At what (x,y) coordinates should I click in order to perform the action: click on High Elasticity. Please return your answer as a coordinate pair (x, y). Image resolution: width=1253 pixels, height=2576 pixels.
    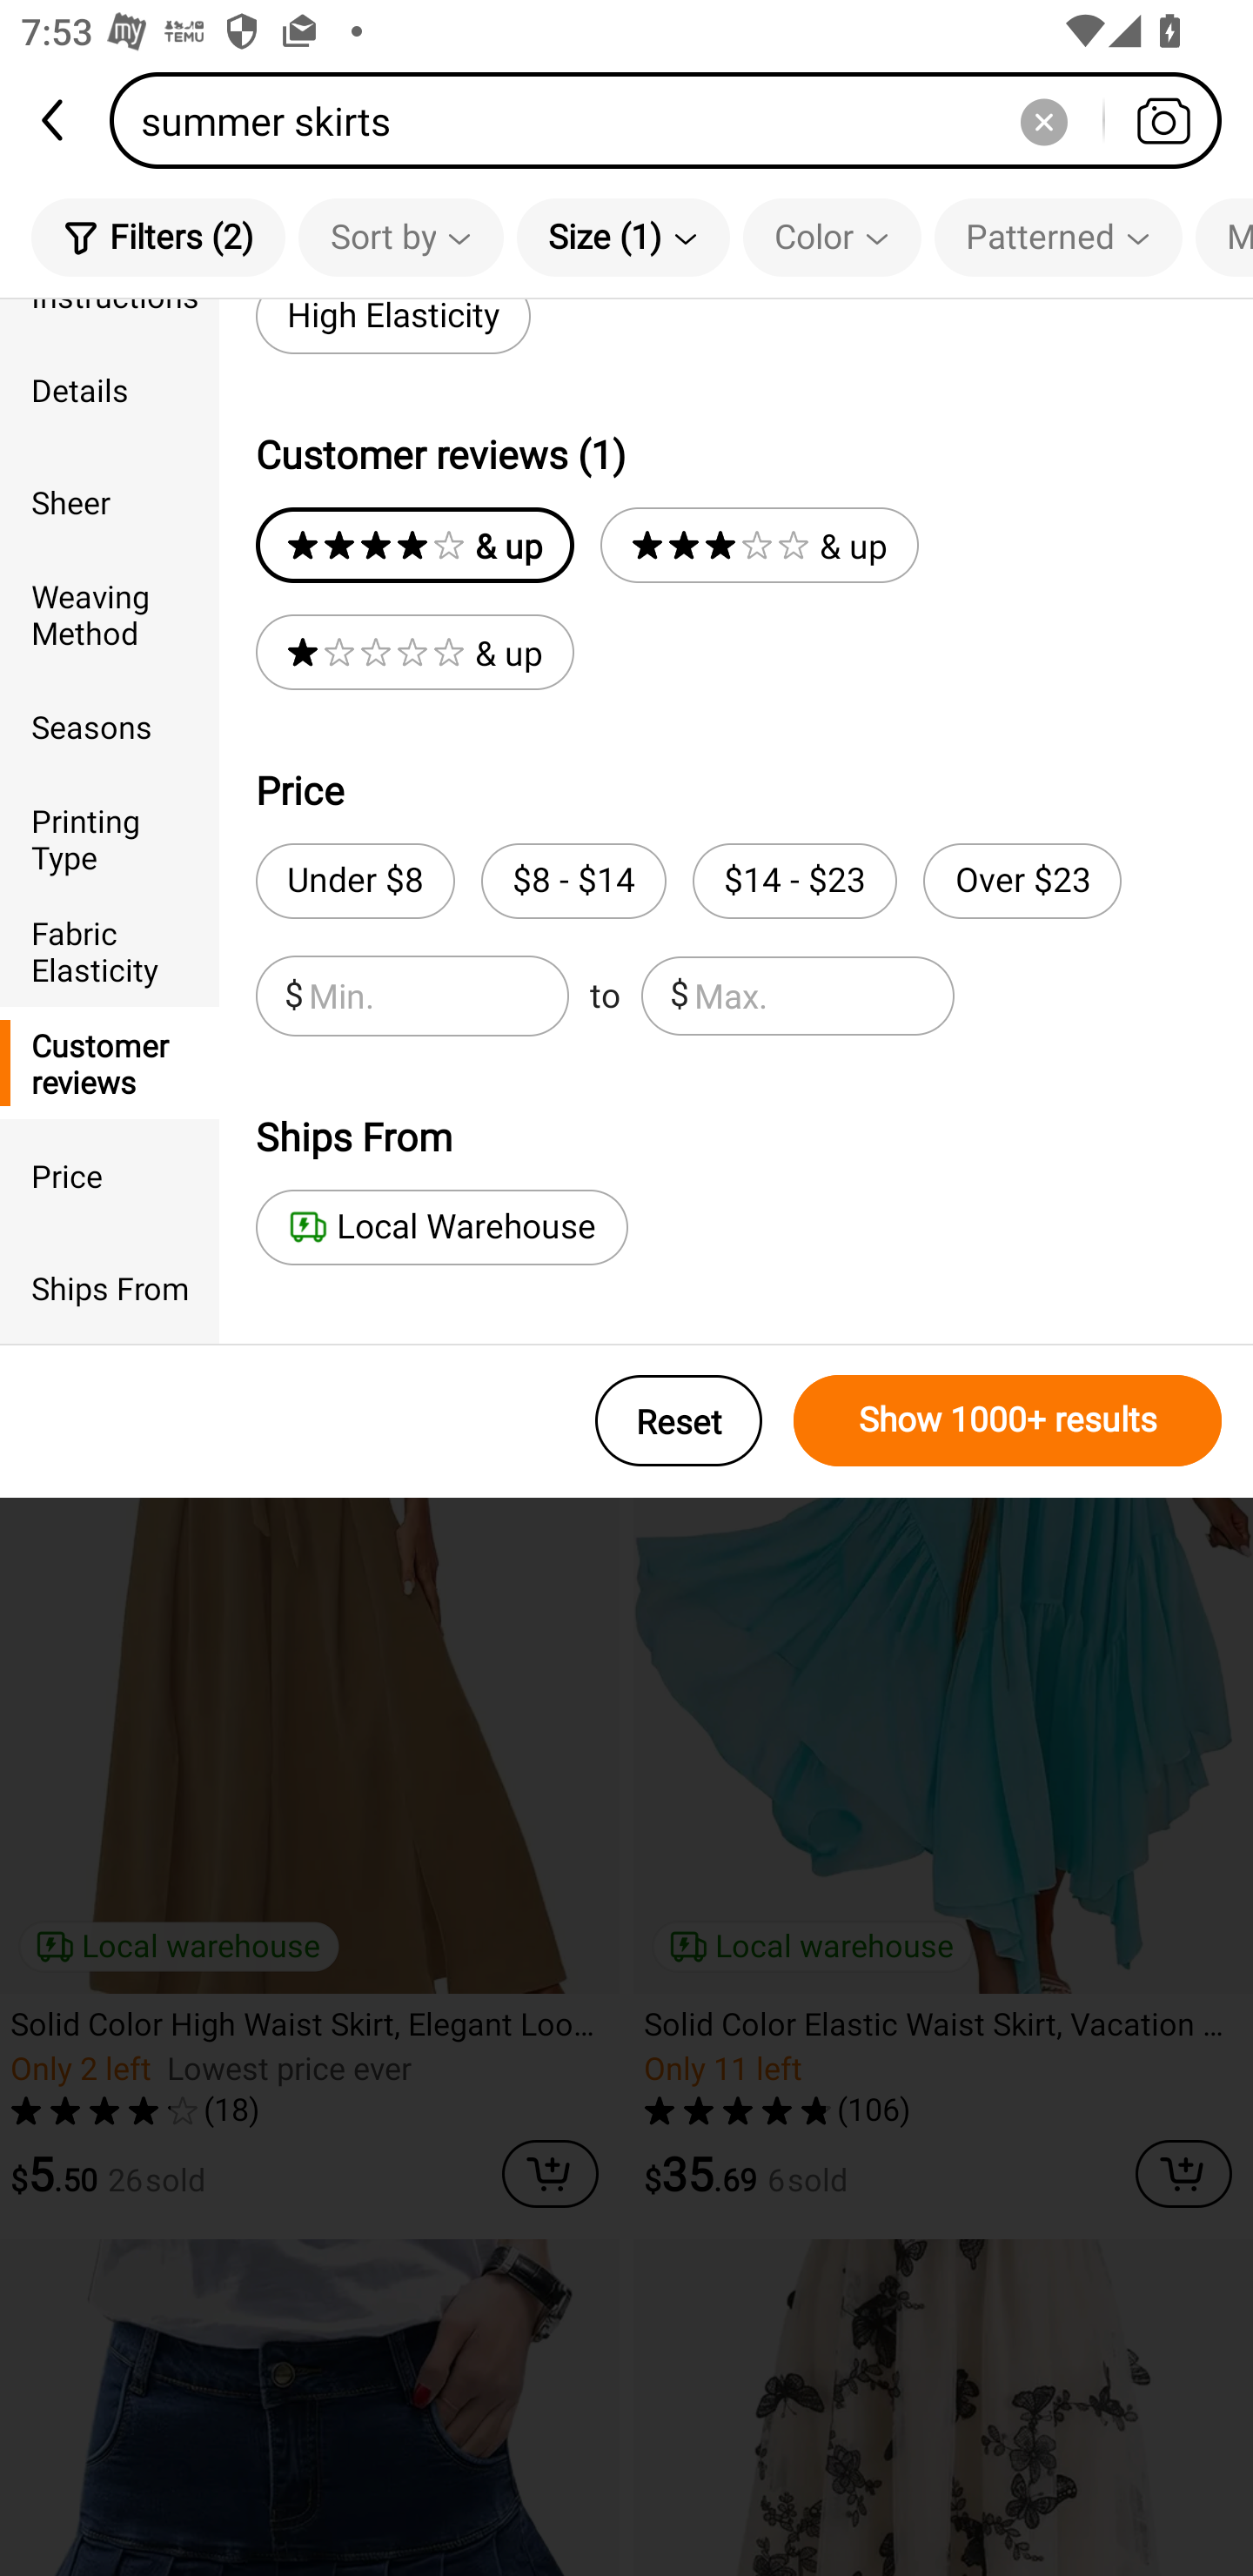
    Looking at the image, I should click on (393, 327).